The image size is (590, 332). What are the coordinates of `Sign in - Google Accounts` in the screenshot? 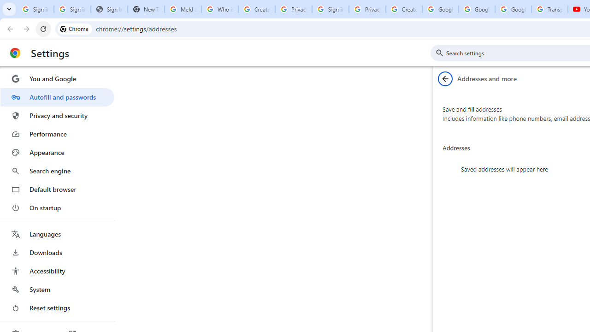 It's located at (35, 9).